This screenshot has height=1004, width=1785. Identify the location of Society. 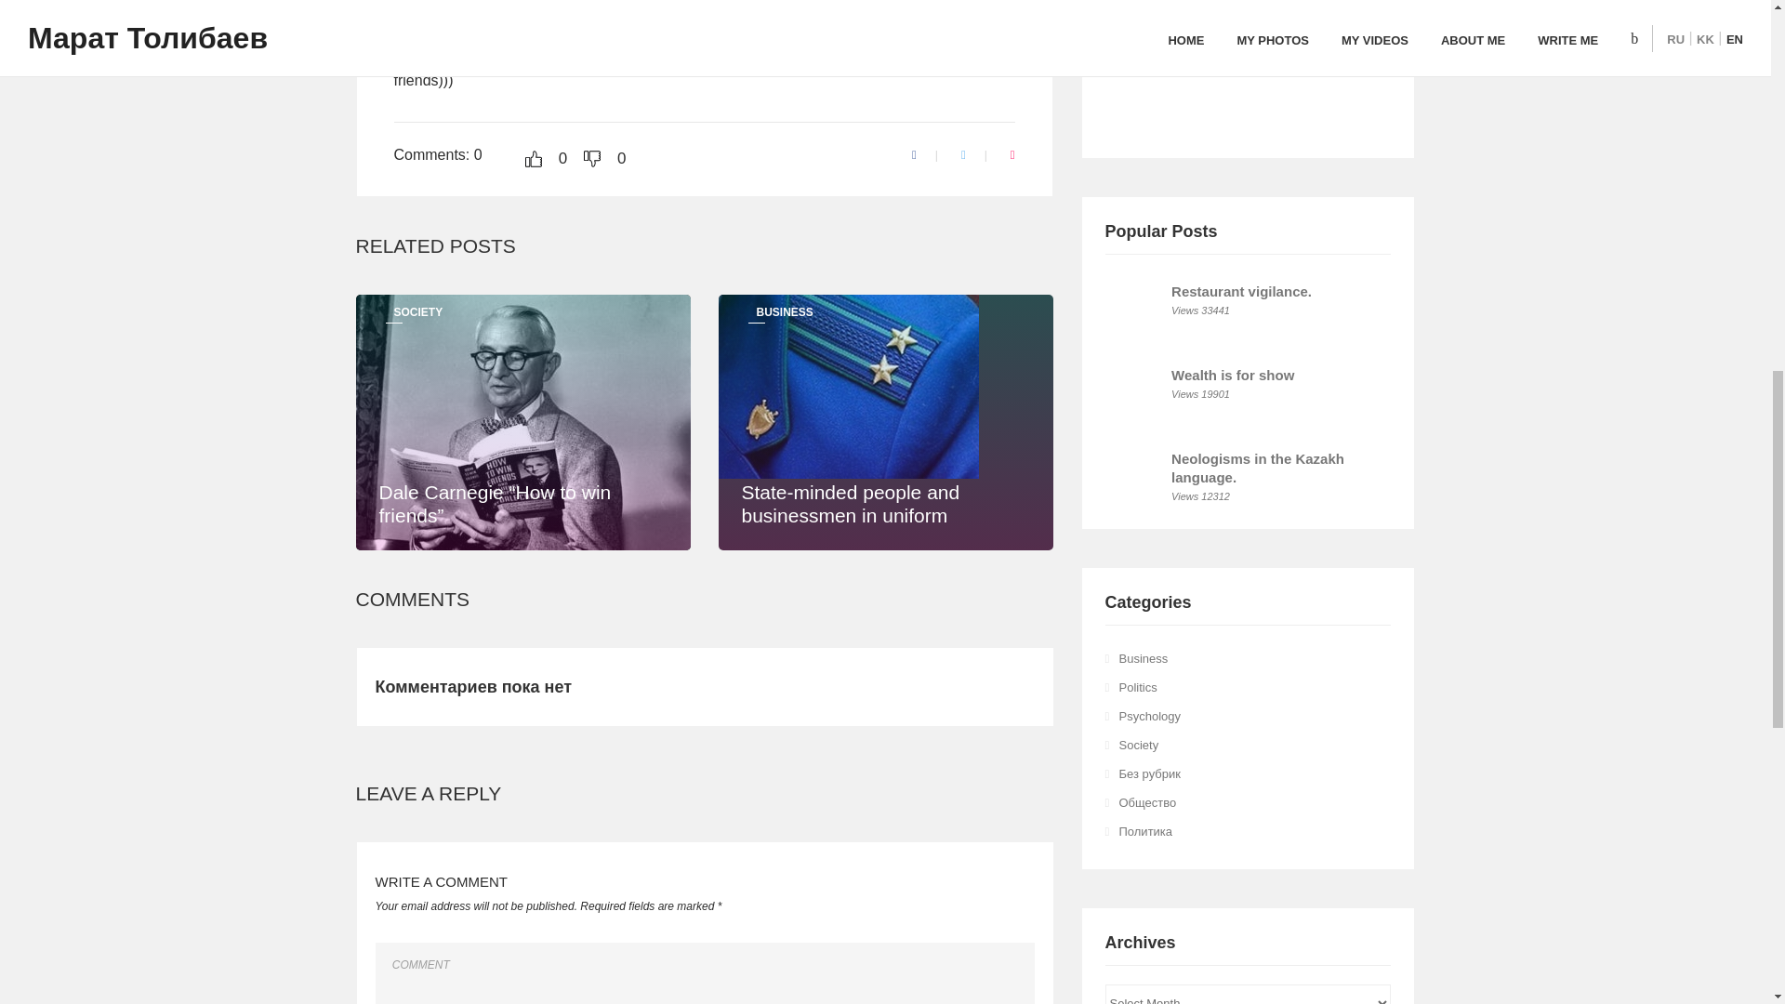
(1138, 744).